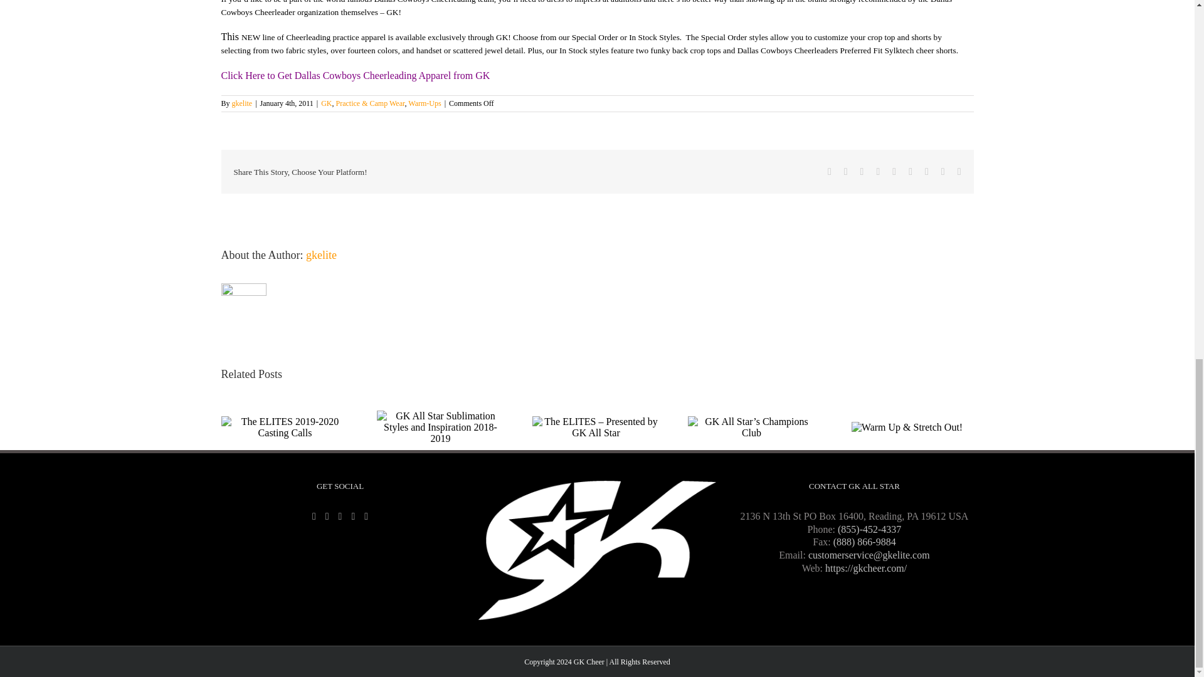 The width and height of the screenshot is (1204, 677). Describe the element at coordinates (424, 103) in the screenshot. I see `Warm-Ups` at that location.